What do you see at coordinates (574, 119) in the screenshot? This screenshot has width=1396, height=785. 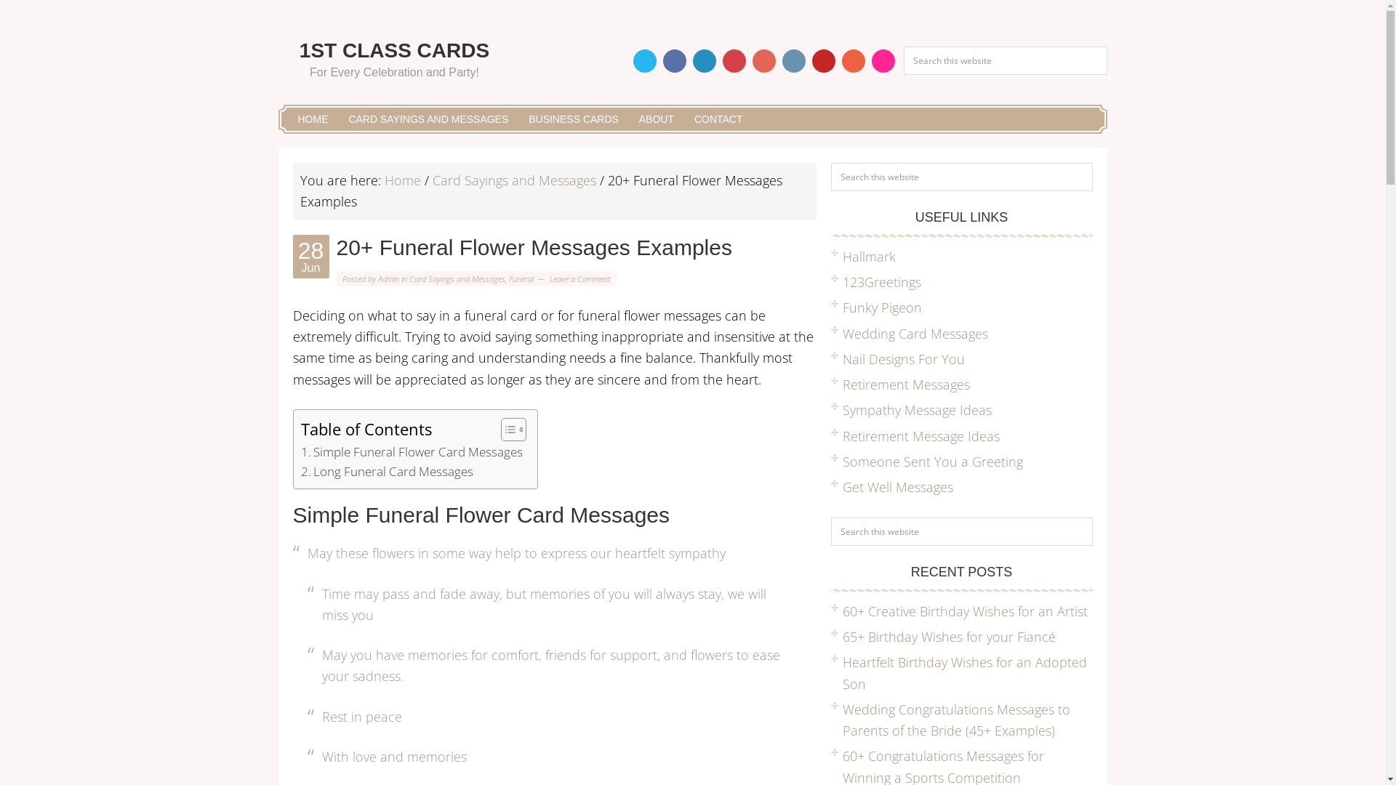 I see `BUSINESS CARDS` at bounding box center [574, 119].